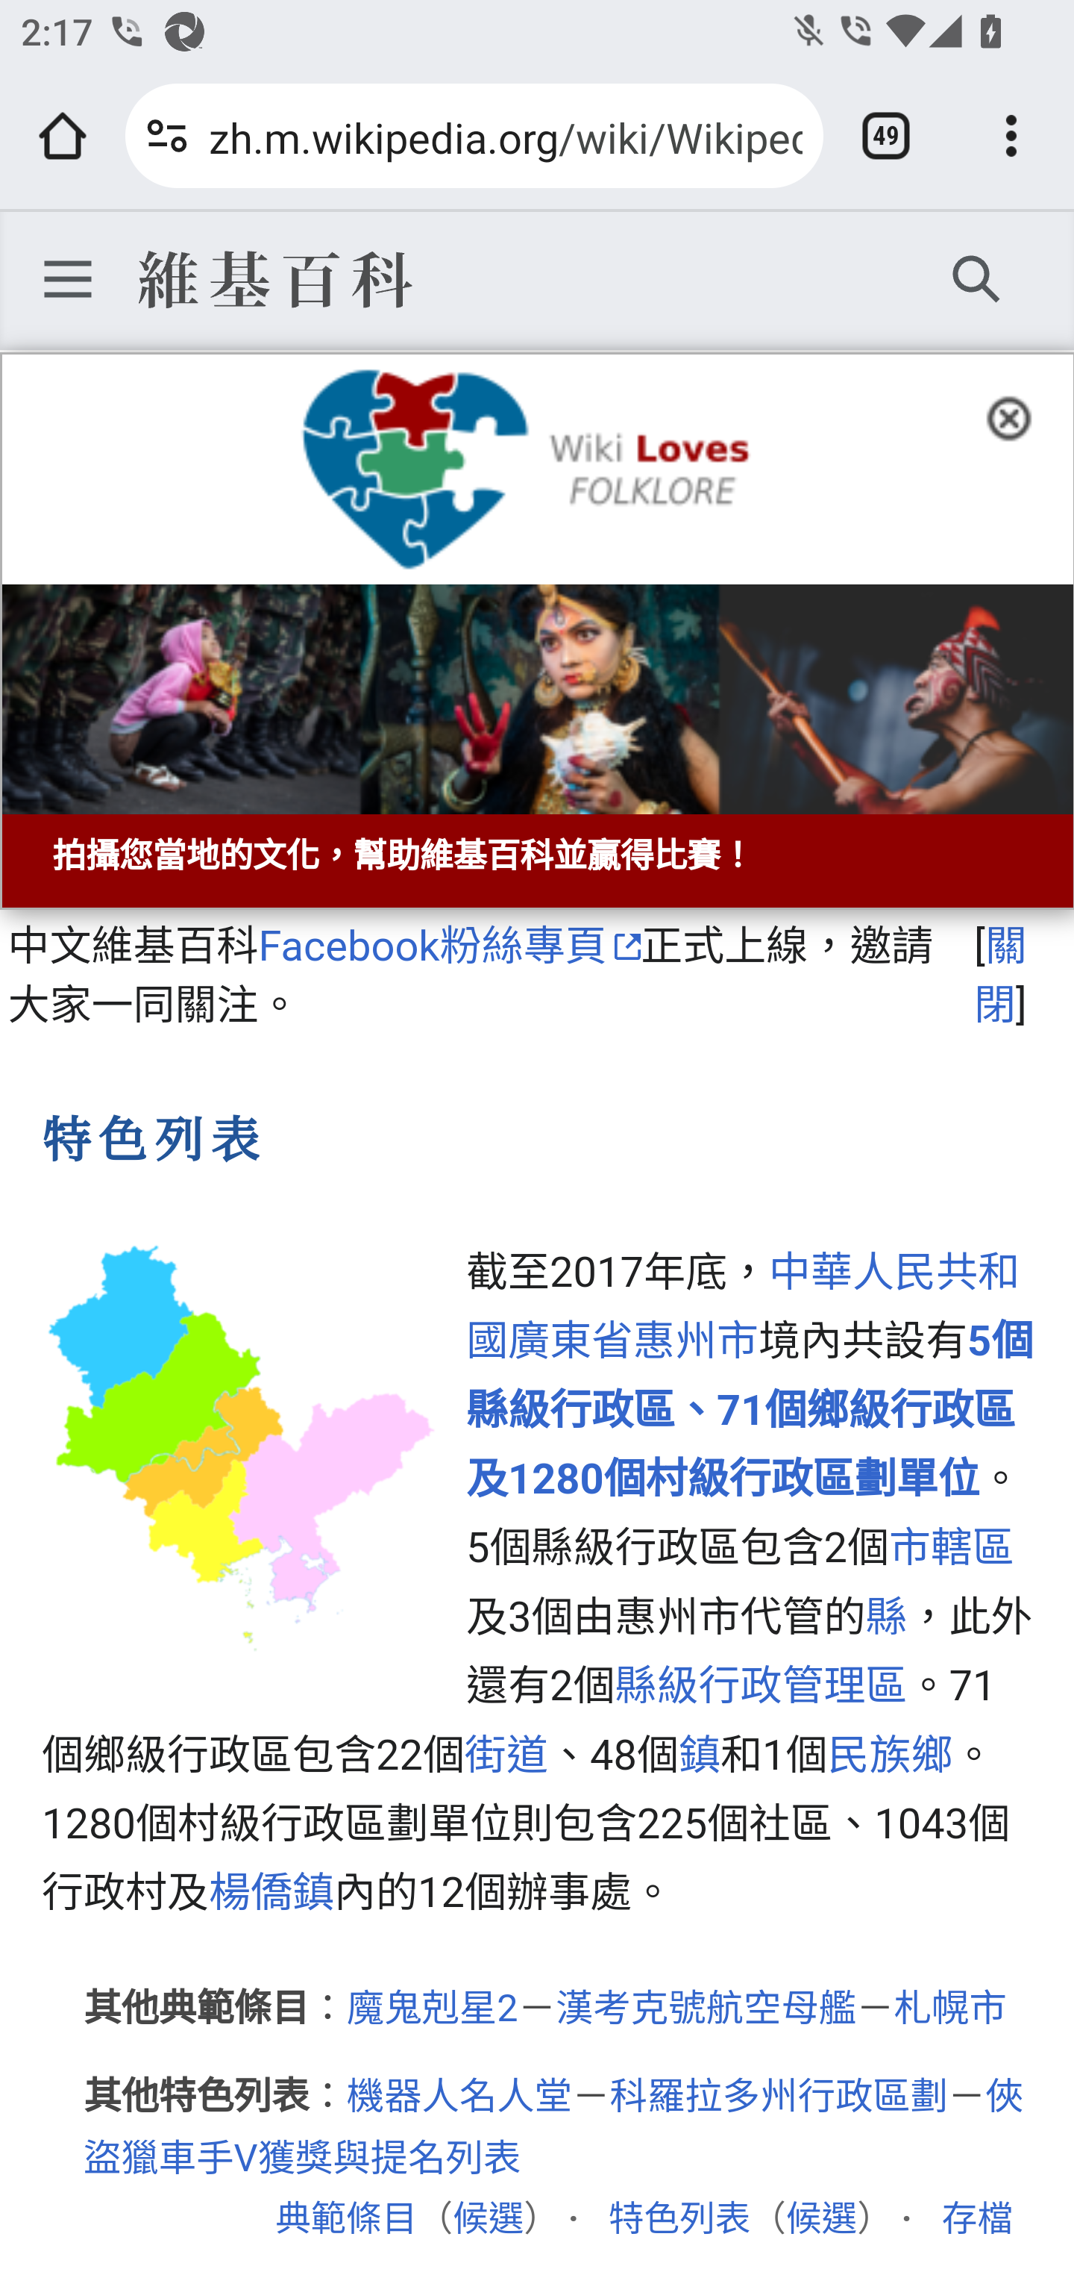  I want to click on 5個縣級行政區、71個鄉級行政區及1280個村級行政區劃單位, so click(750, 1411).